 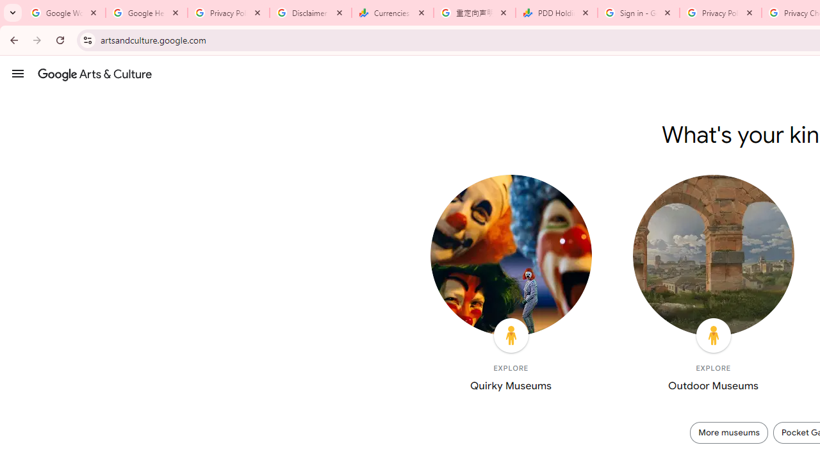 I want to click on EXPLORE Quirky Museums, so click(x=511, y=286).